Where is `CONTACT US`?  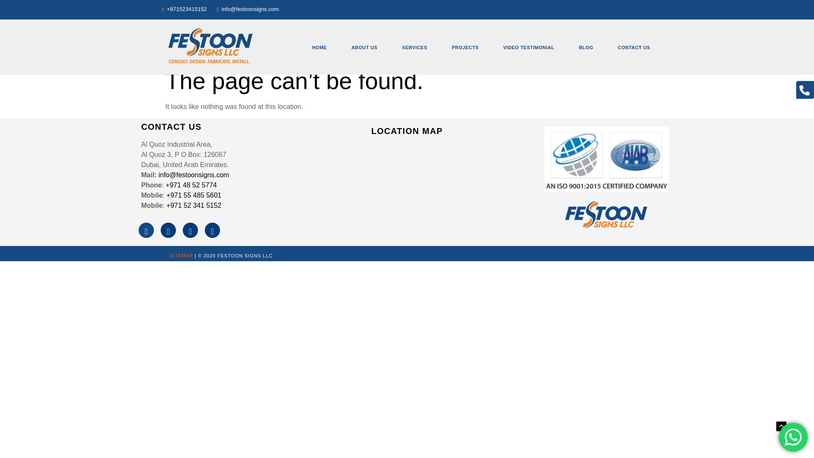 CONTACT US is located at coordinates (633, 47).